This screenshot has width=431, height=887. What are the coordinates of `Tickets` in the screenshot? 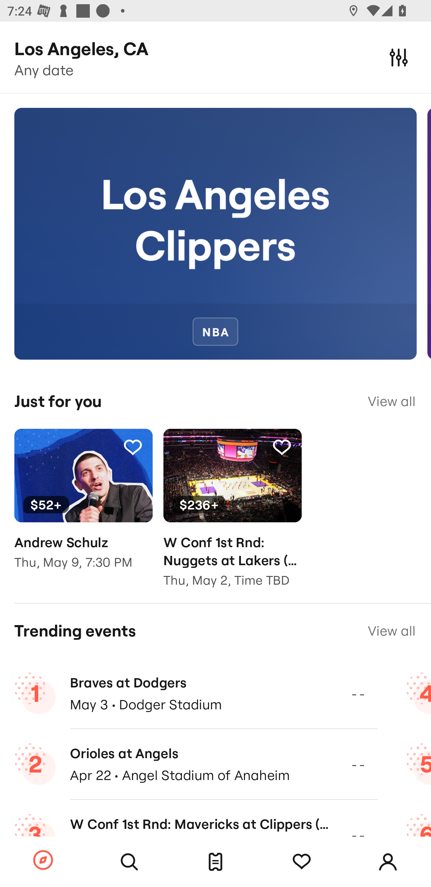 It's located at (215, 862).